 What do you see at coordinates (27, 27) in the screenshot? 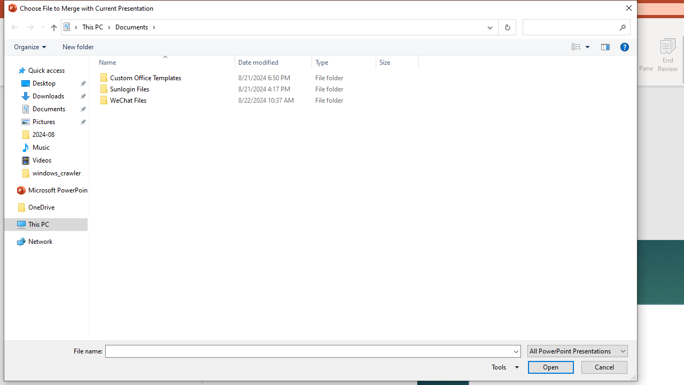
I see `Navigation buttons` at bounding box center [27, 27].